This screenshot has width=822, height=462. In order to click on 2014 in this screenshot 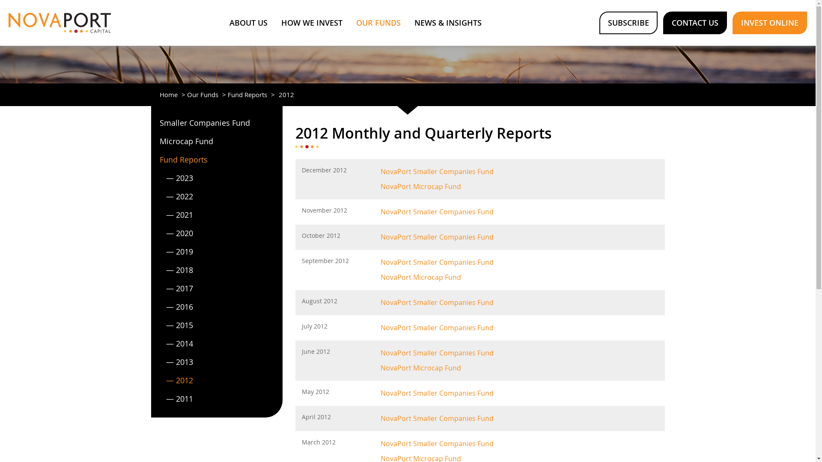, I will do `click(217, 341)`.